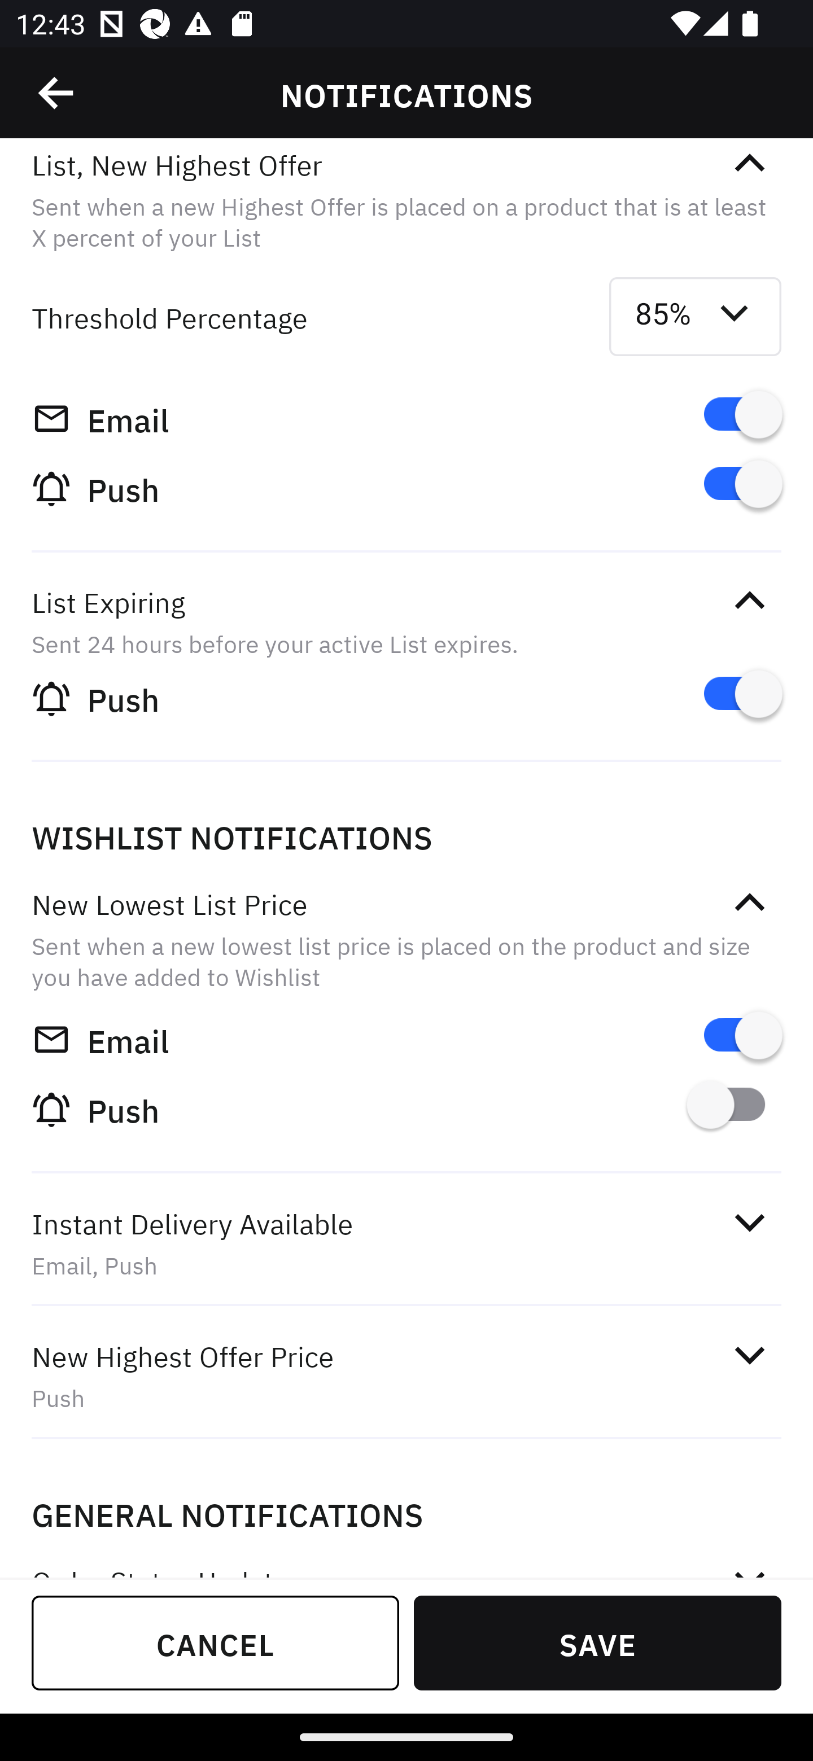  Describe the element at coordinates (406, 1377) in the screenshot. I see `New Highest Offer Price  Push` at that location.